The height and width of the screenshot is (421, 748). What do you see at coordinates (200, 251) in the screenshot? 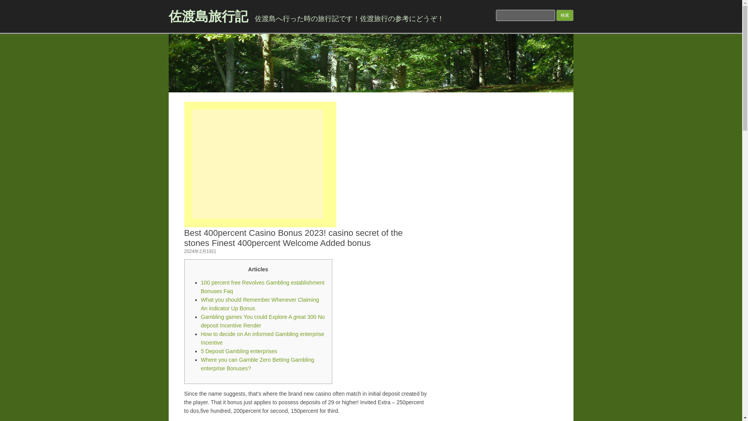
I see `12:47 PM` at bounding box center [200, 251].